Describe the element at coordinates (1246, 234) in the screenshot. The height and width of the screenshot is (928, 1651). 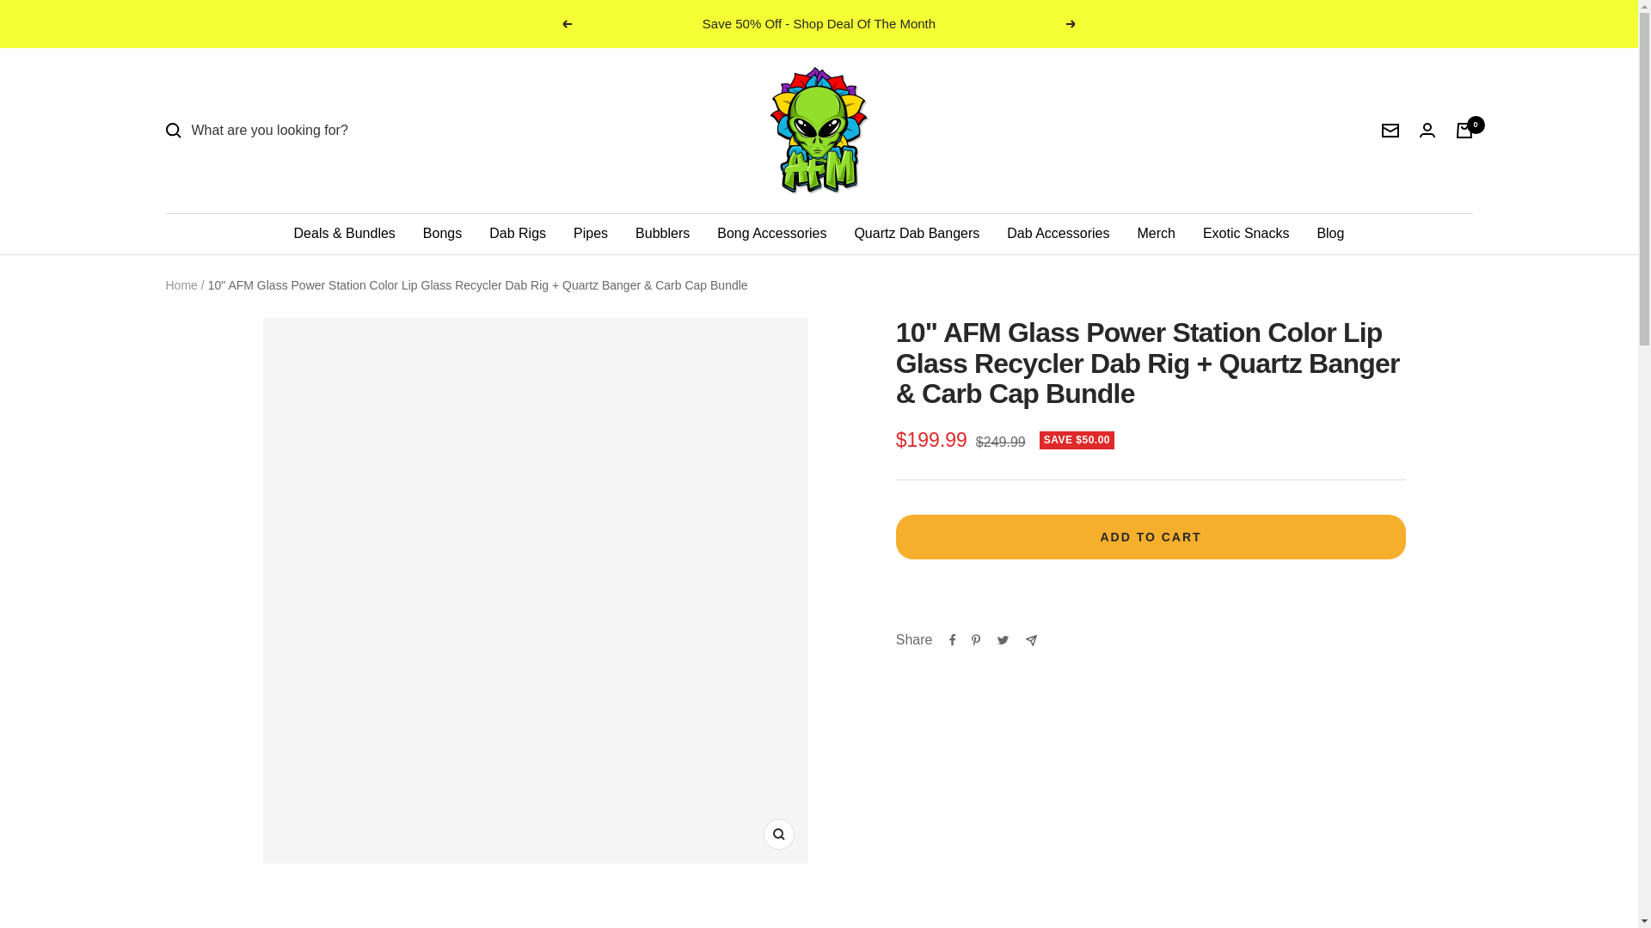
I see `Exotic Snacks` at that location.